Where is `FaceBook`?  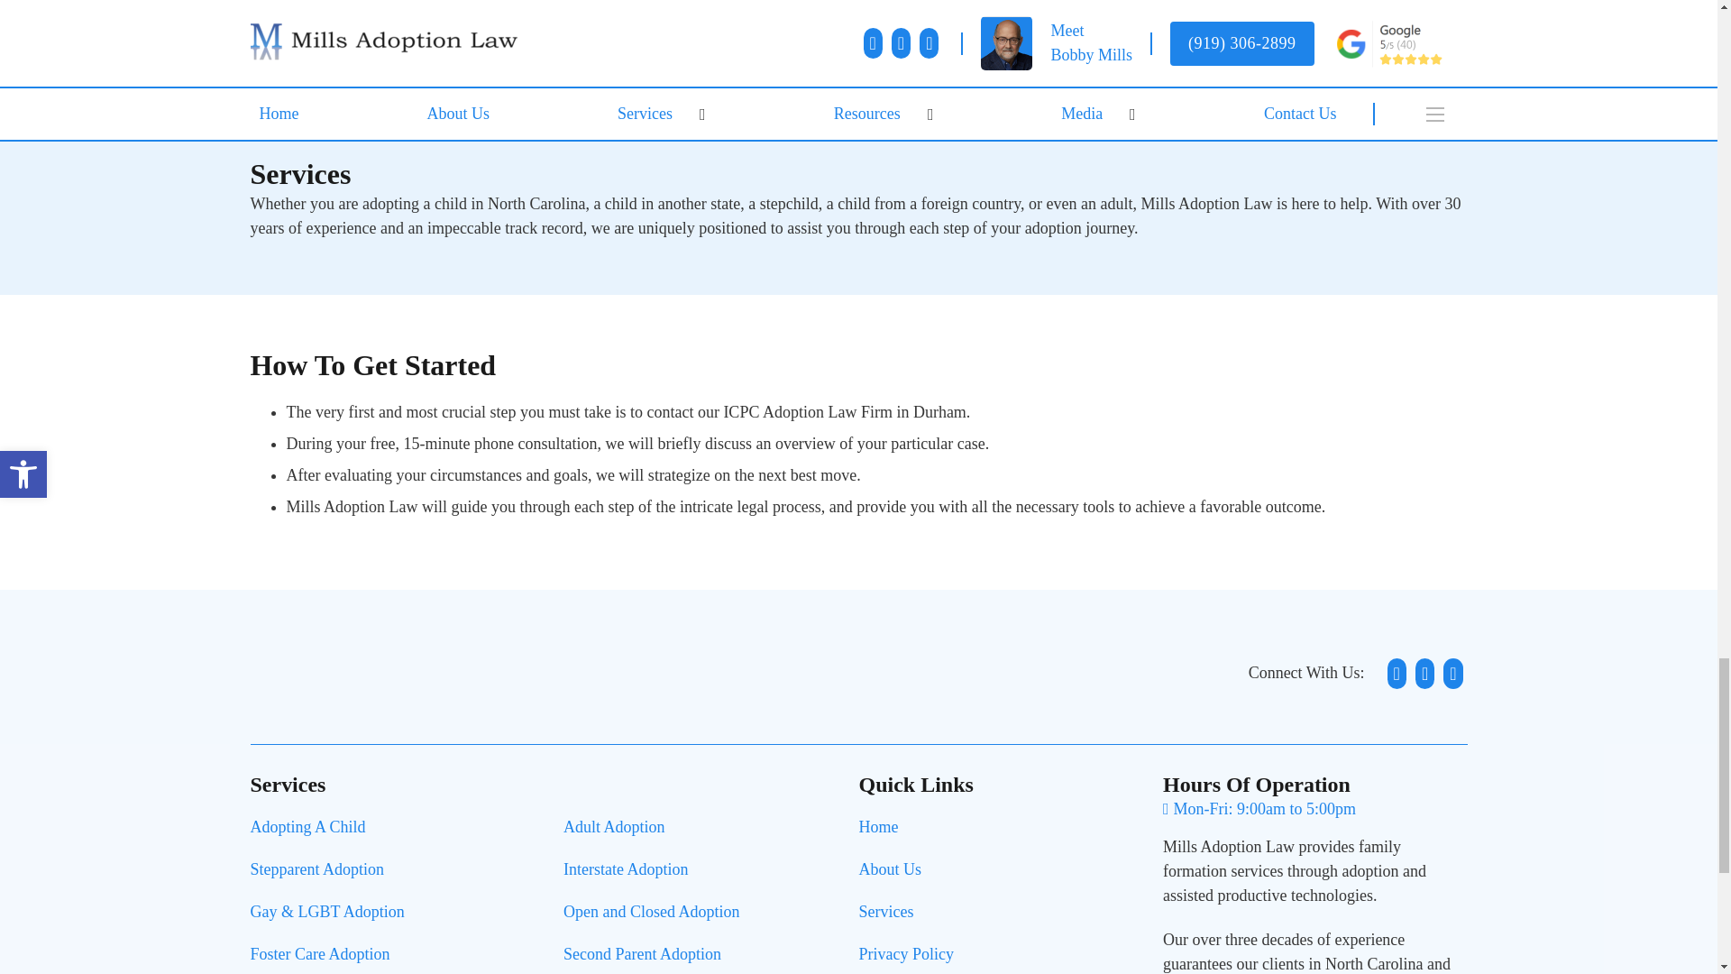 FaceBook is located at coordinates (1397, 673).